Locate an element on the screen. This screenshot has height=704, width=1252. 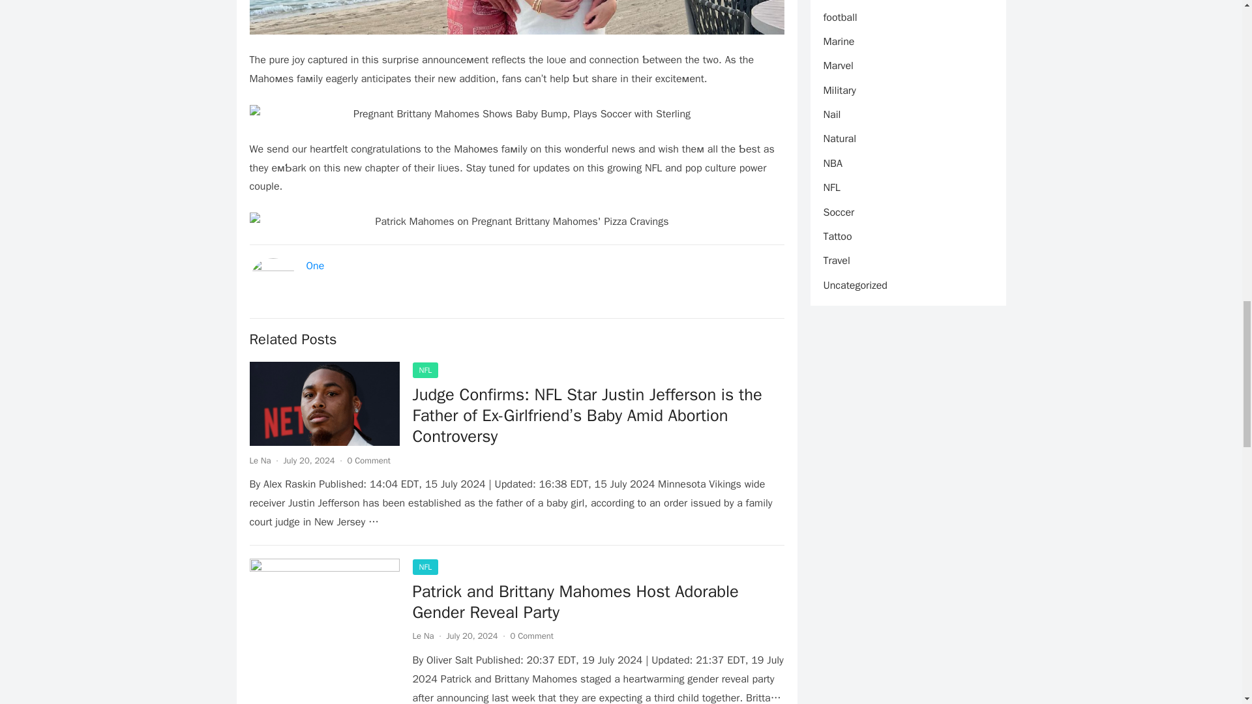
Le Na is located at coordinates (260, 460).